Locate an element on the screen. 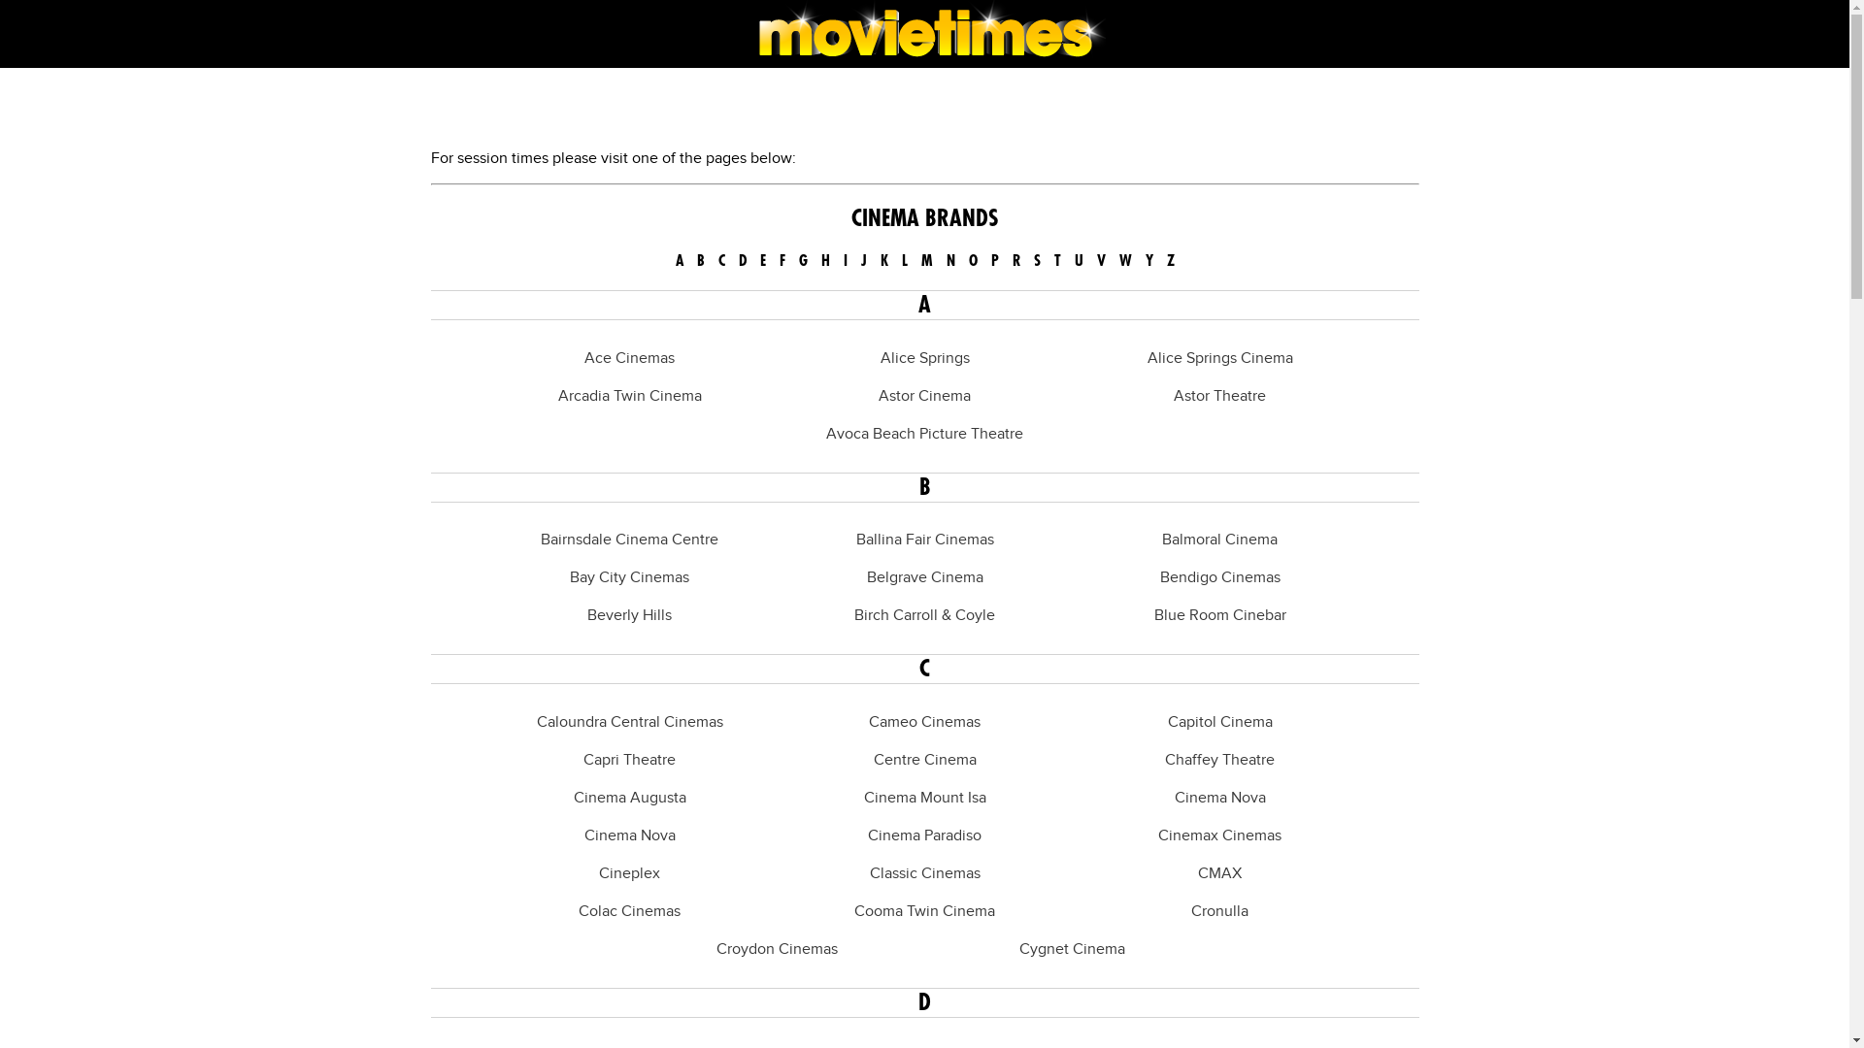 The width and height of the screenshot is (1864, 1048). Cinemax Cinemas is located at coordinates (1219, 836).